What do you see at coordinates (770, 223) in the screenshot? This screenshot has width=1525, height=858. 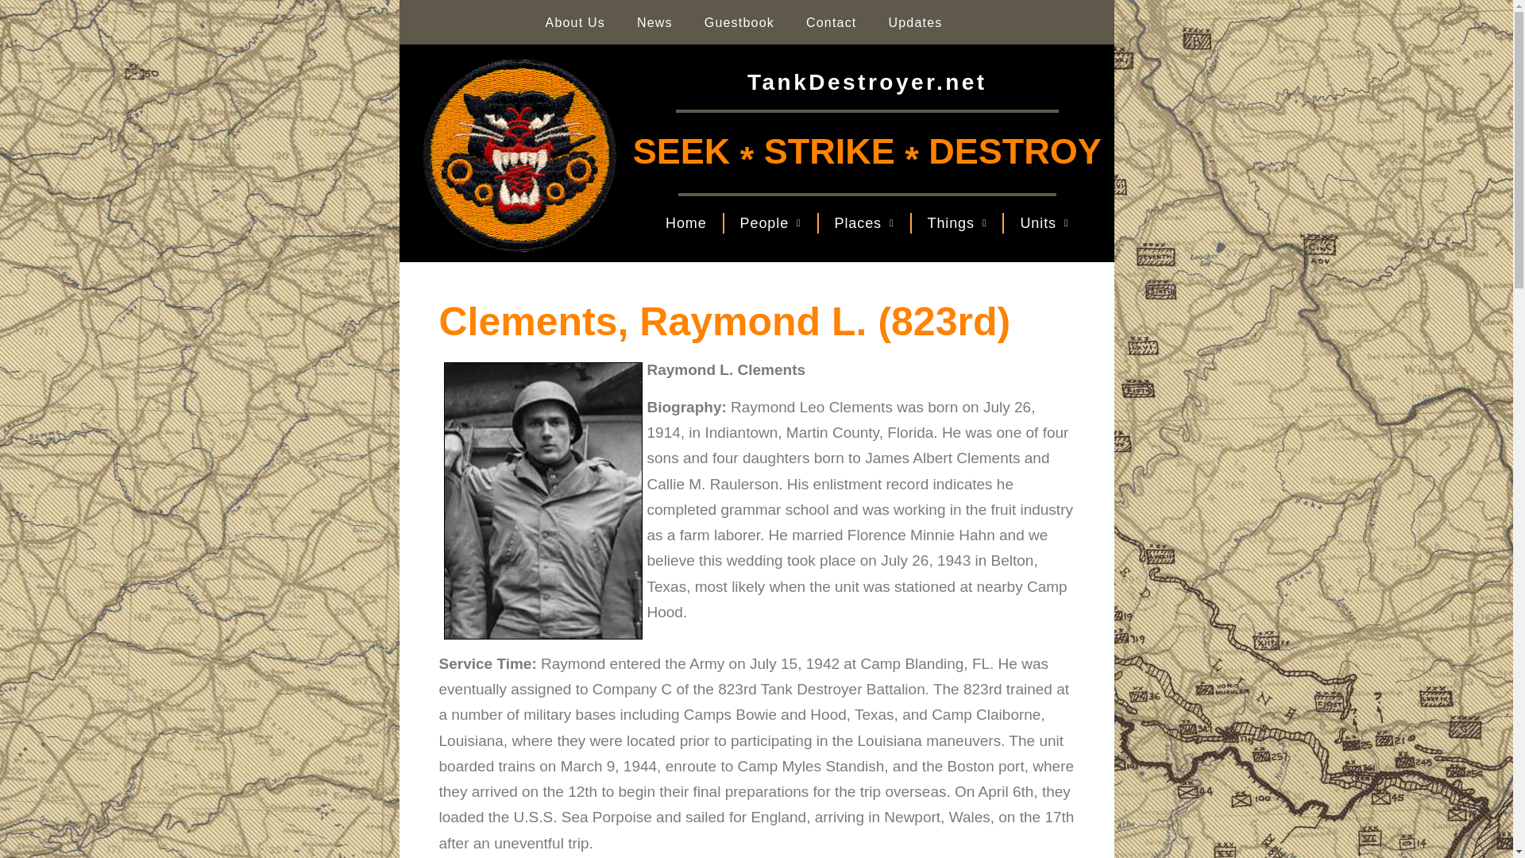 I see `People` at bounding box center [770, 223].